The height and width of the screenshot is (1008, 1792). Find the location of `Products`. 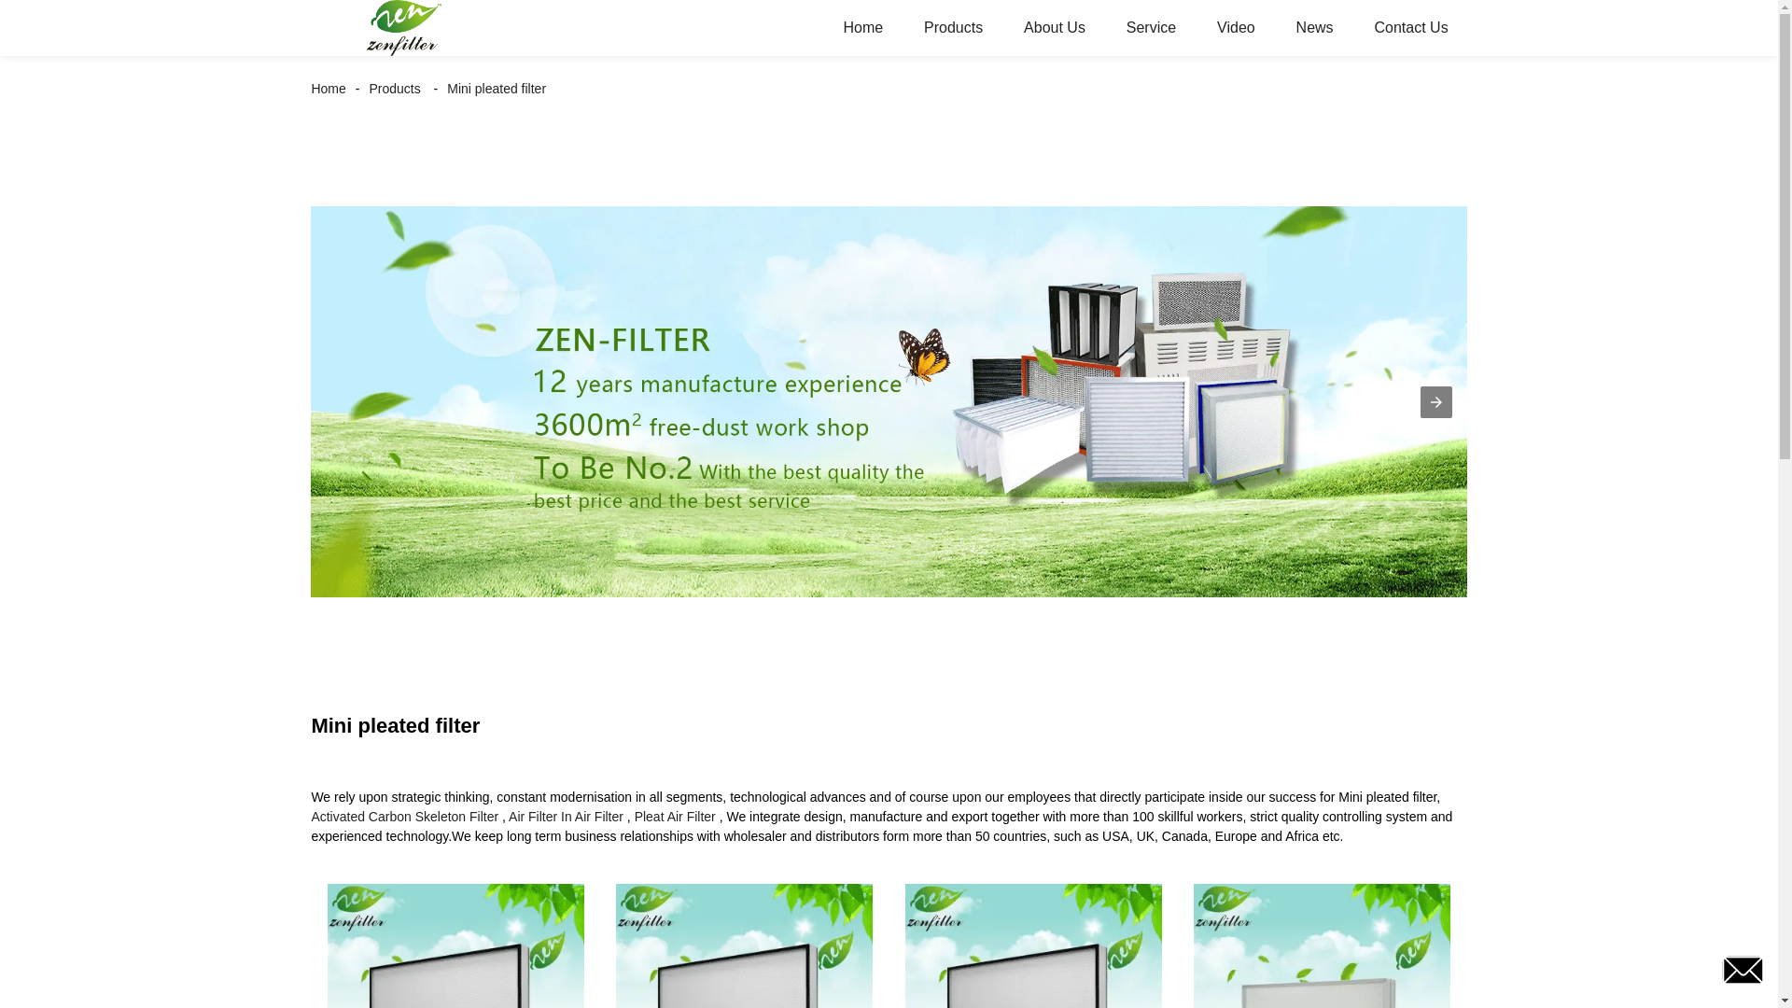

Products is located at coordinates (953, 28).